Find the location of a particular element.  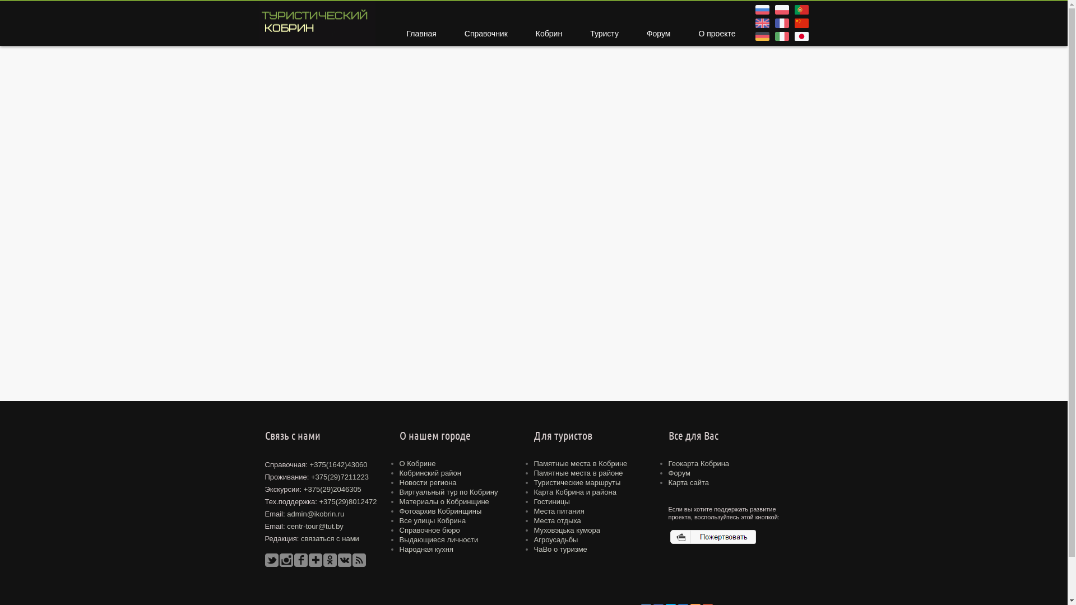

admin@ikobrin.ru is located at coordinates (316, 514).